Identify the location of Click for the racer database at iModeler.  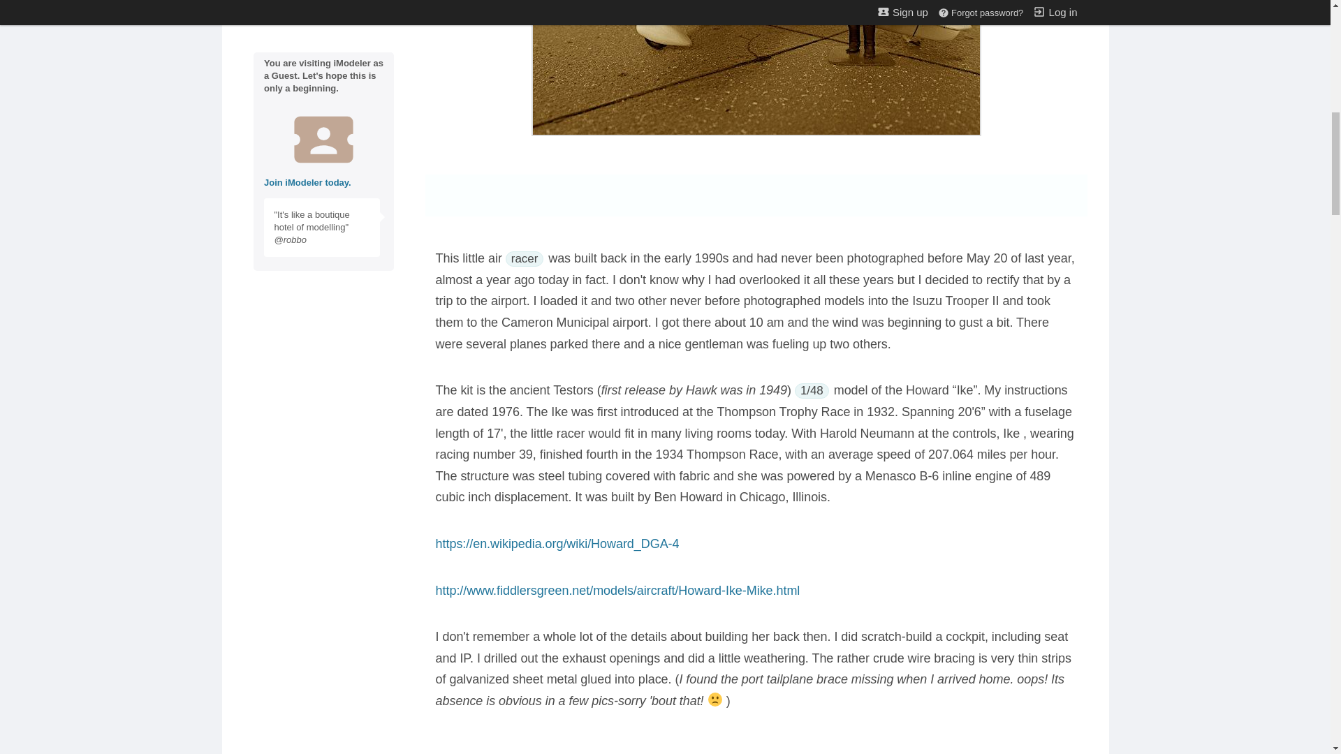
(524, 258).